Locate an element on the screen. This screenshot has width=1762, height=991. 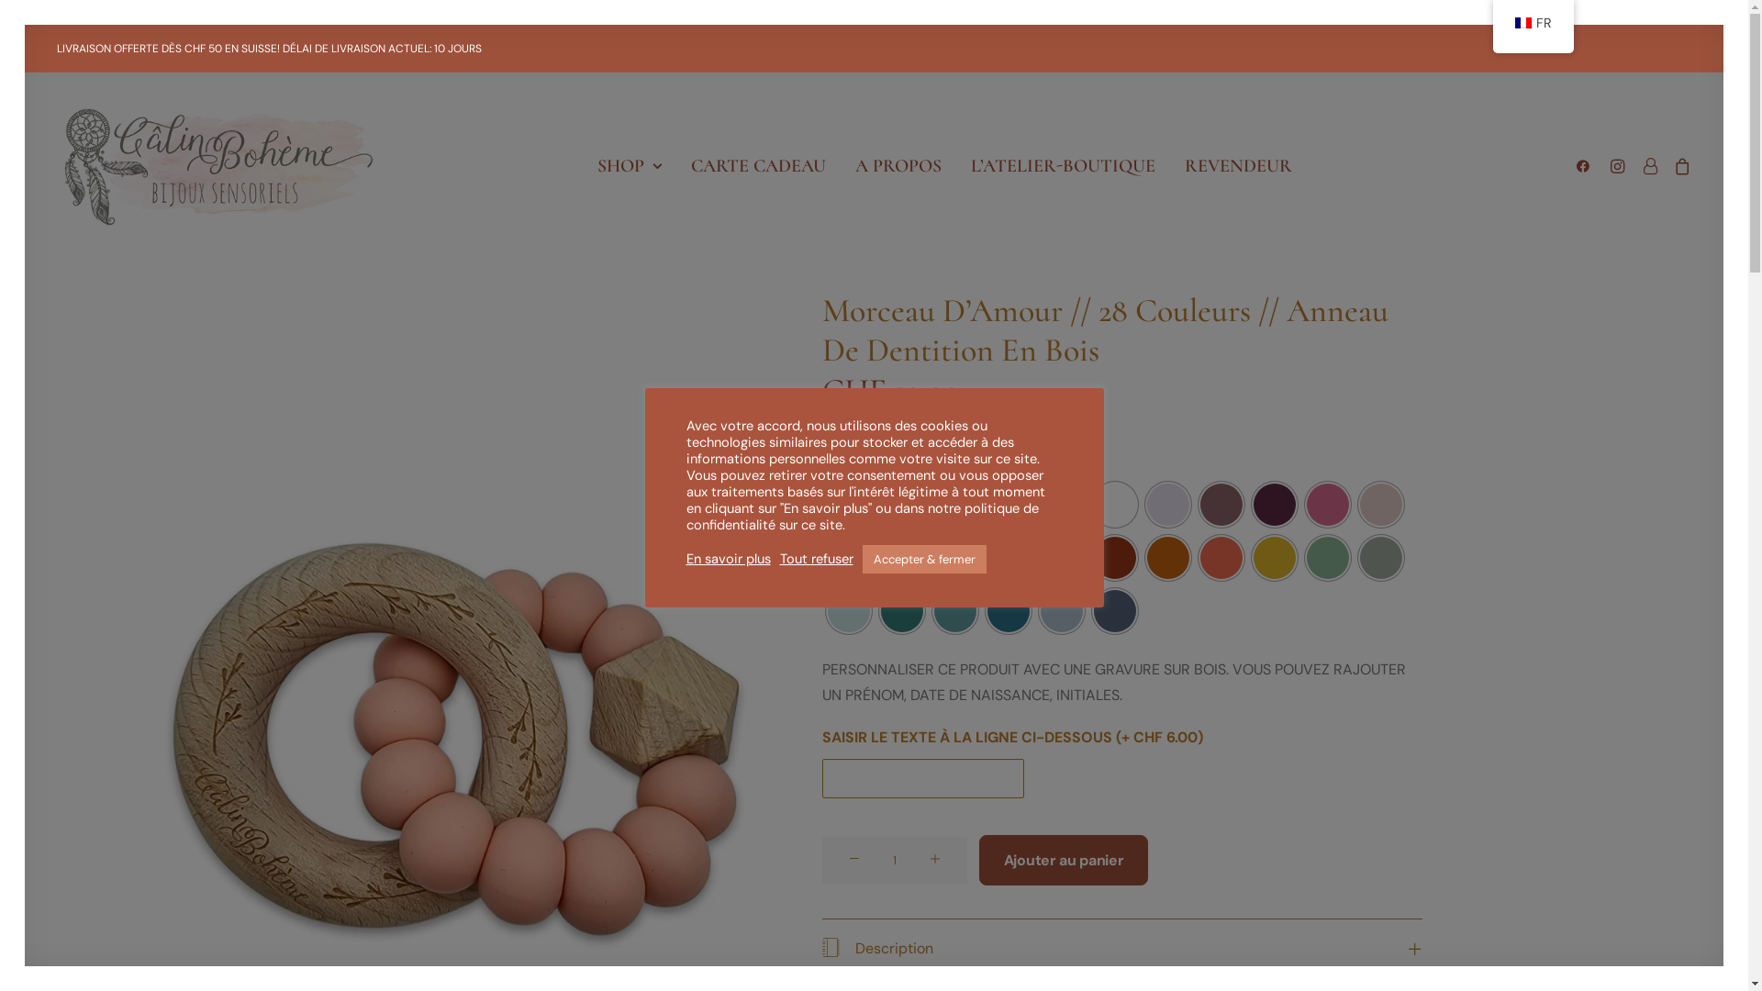
A PROPOS is located at coordinates (898, 166).